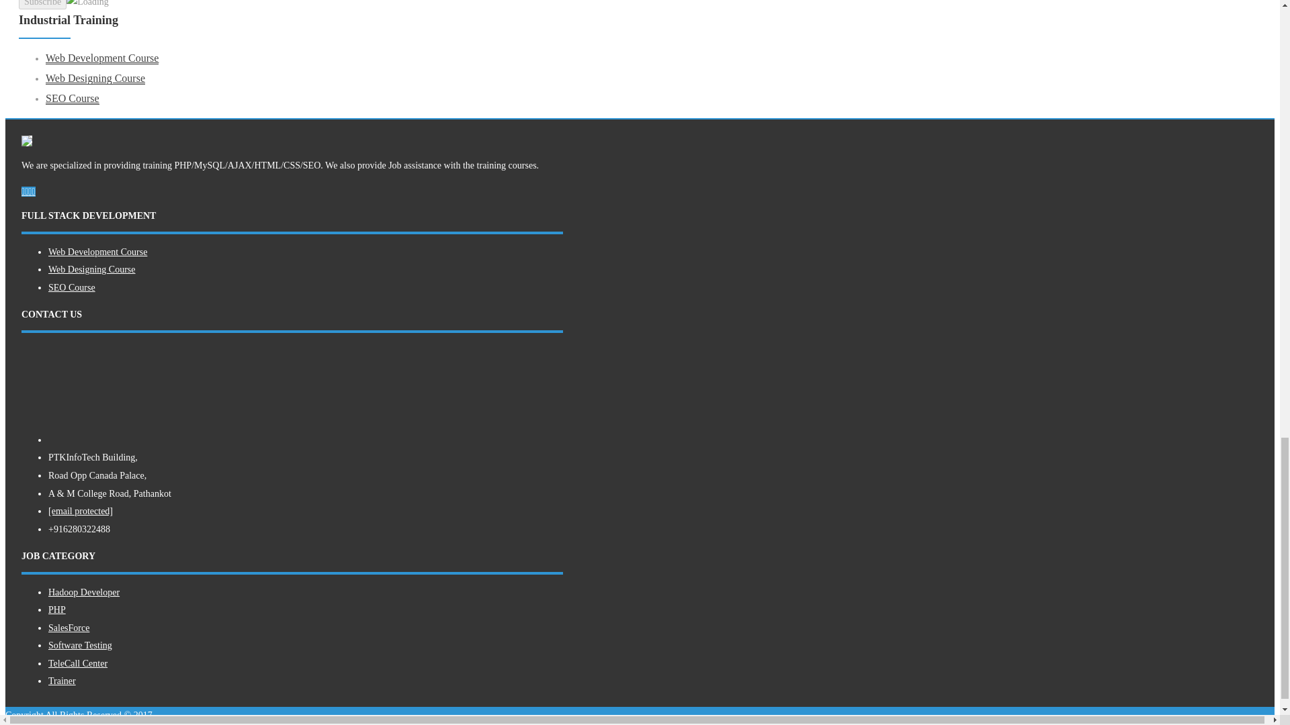 The height and width of the screenshot is (725, 1290). What do you see at coordinates (43, 5) in the screenshot?
I see `Subscribe` at bounding box center [43, 5].